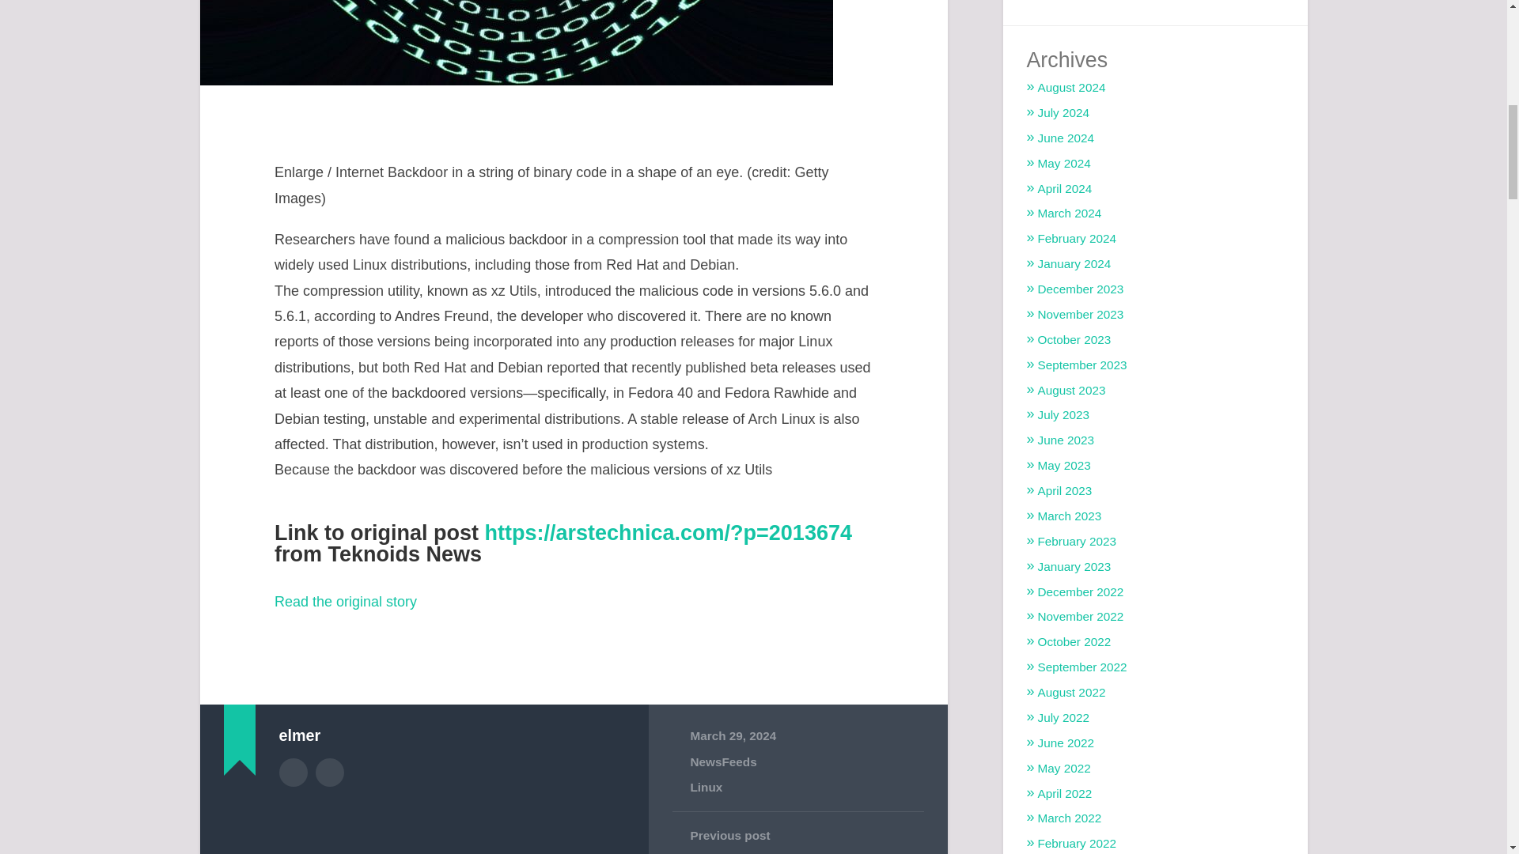 The image size is (1519, 854). Describe the element at coordinates (345, 601) in the screenshot. I see `Read the original story` at that location.